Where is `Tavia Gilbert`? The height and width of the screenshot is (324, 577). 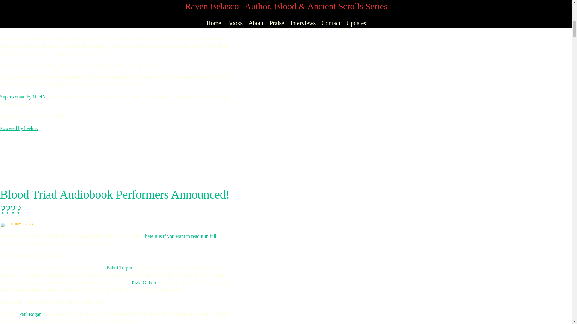
Tavia Gilbert is located at coordinates (144, 283).